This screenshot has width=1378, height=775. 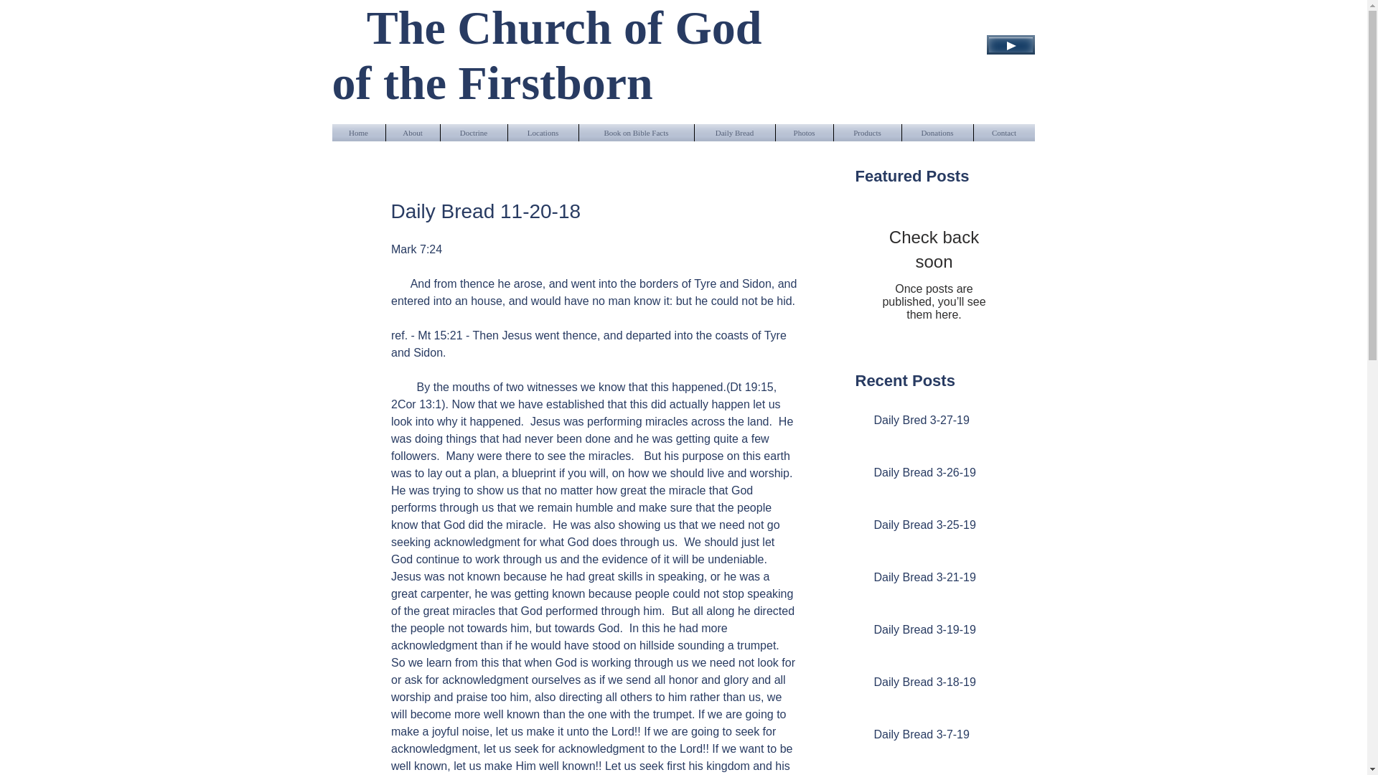 I want to click on Daily Bread 3-21-19, so click(x=939, y=580).